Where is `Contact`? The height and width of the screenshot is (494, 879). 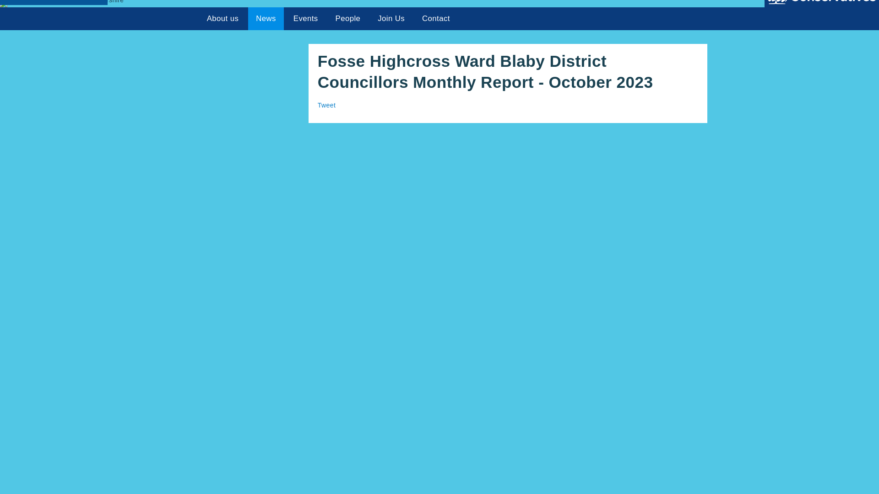 Contact is located at coordinates (435, 18).